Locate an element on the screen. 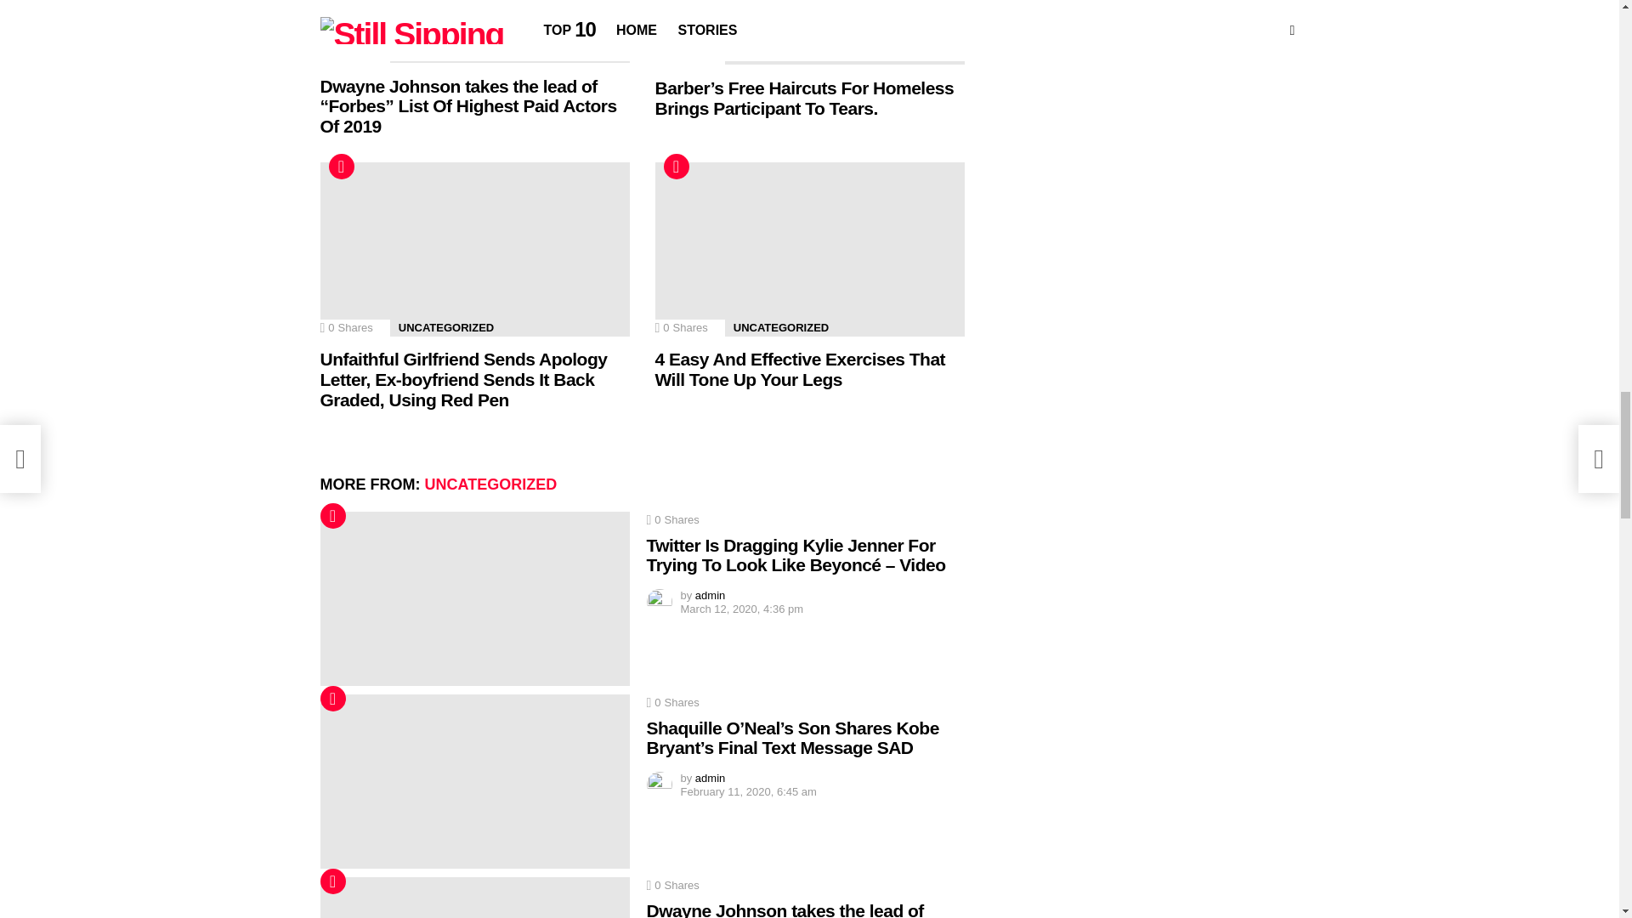 Image resolution: width=1632 pixels, height=918 pixels. UNCATEGORIZED is located at coordinates (780, 56).